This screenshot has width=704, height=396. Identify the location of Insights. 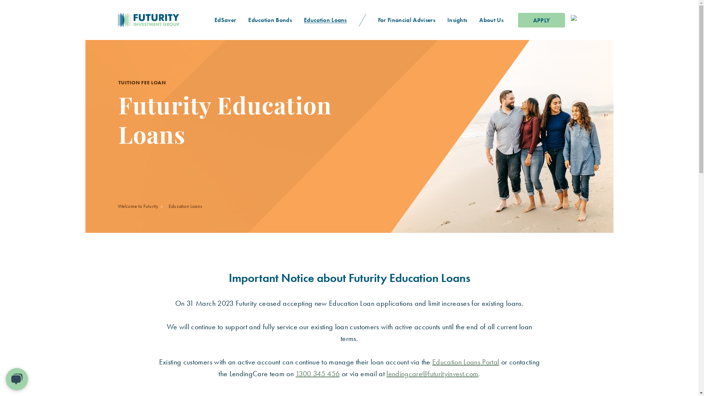
(457, 20).